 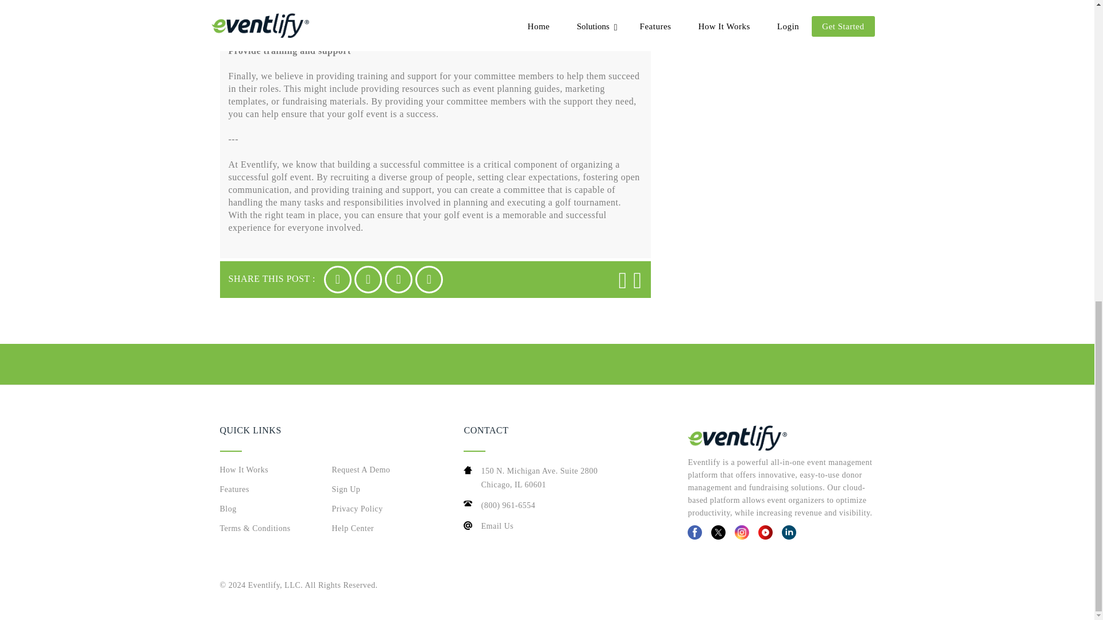 I want to click on Email Us, so click(x=379, y=510).